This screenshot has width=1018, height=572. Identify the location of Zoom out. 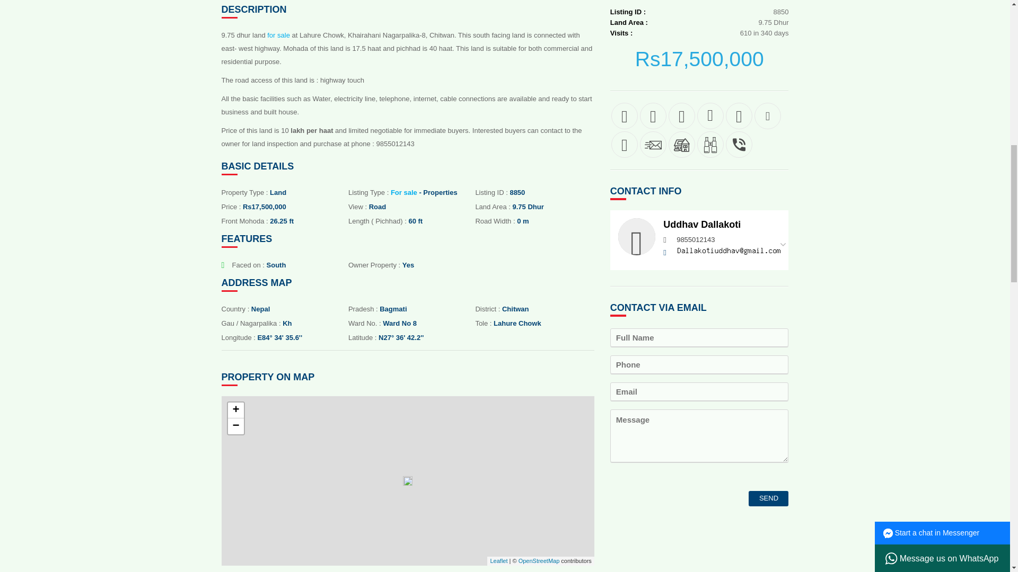
(236, 426).